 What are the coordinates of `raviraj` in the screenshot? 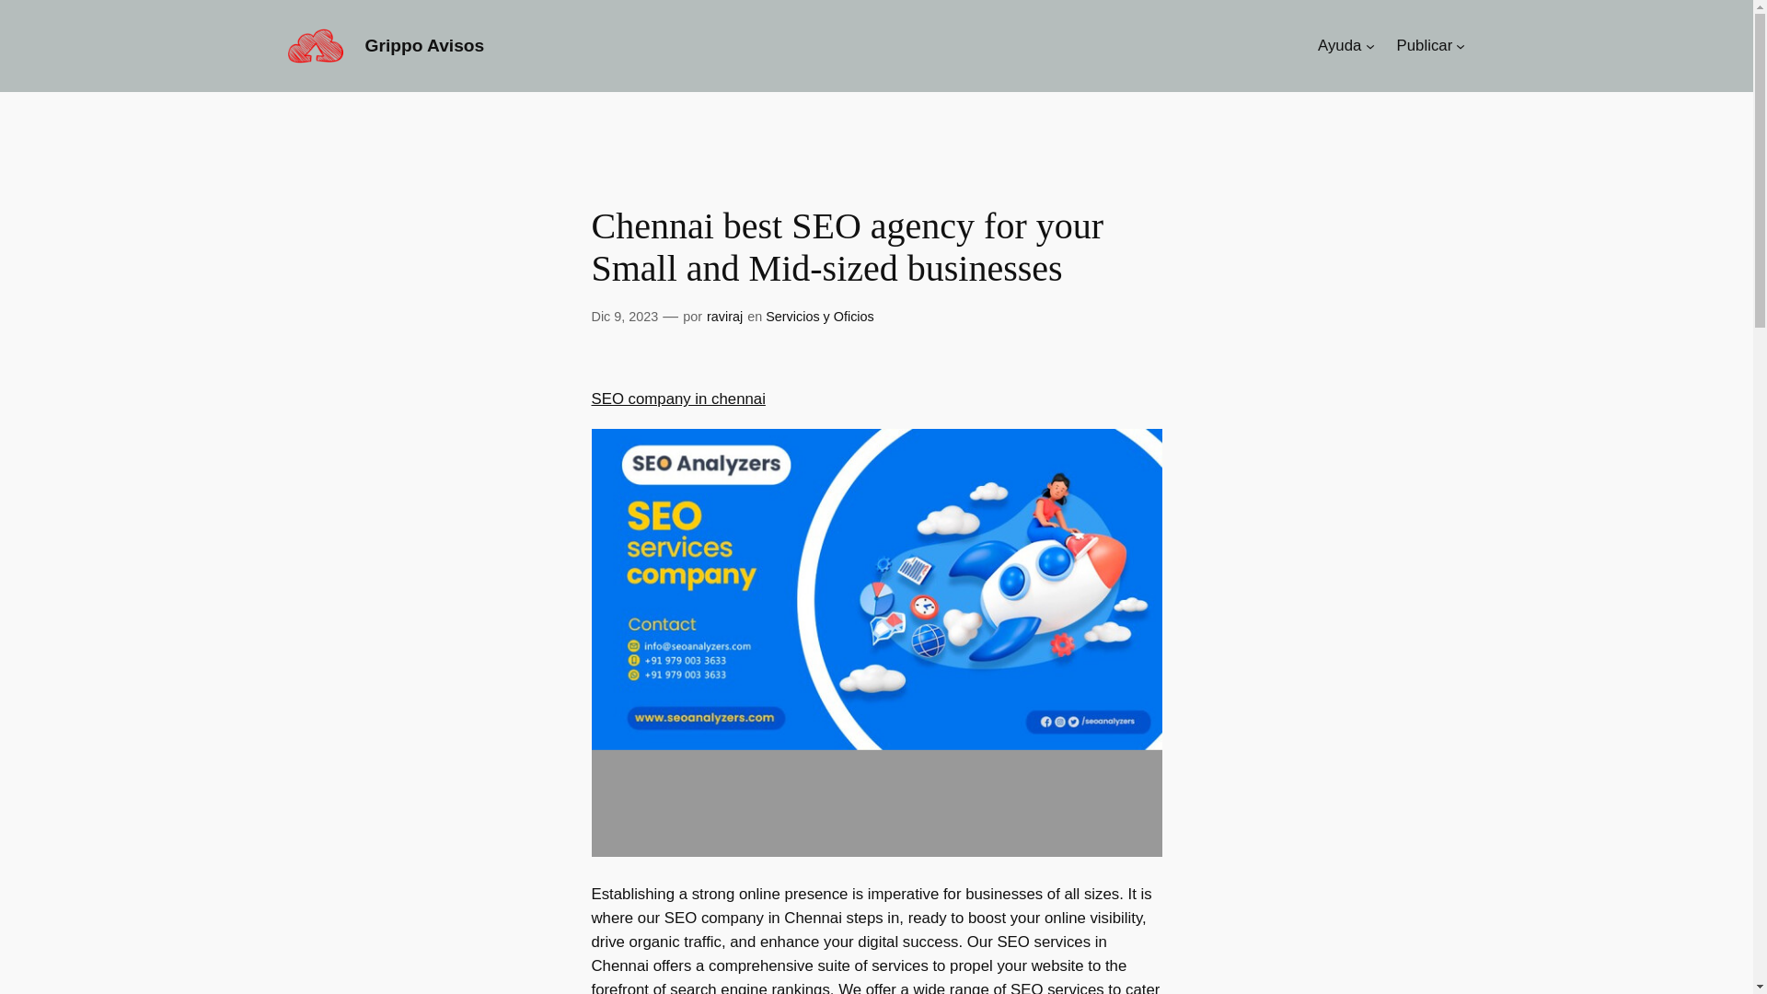 It's located at (724, 317).